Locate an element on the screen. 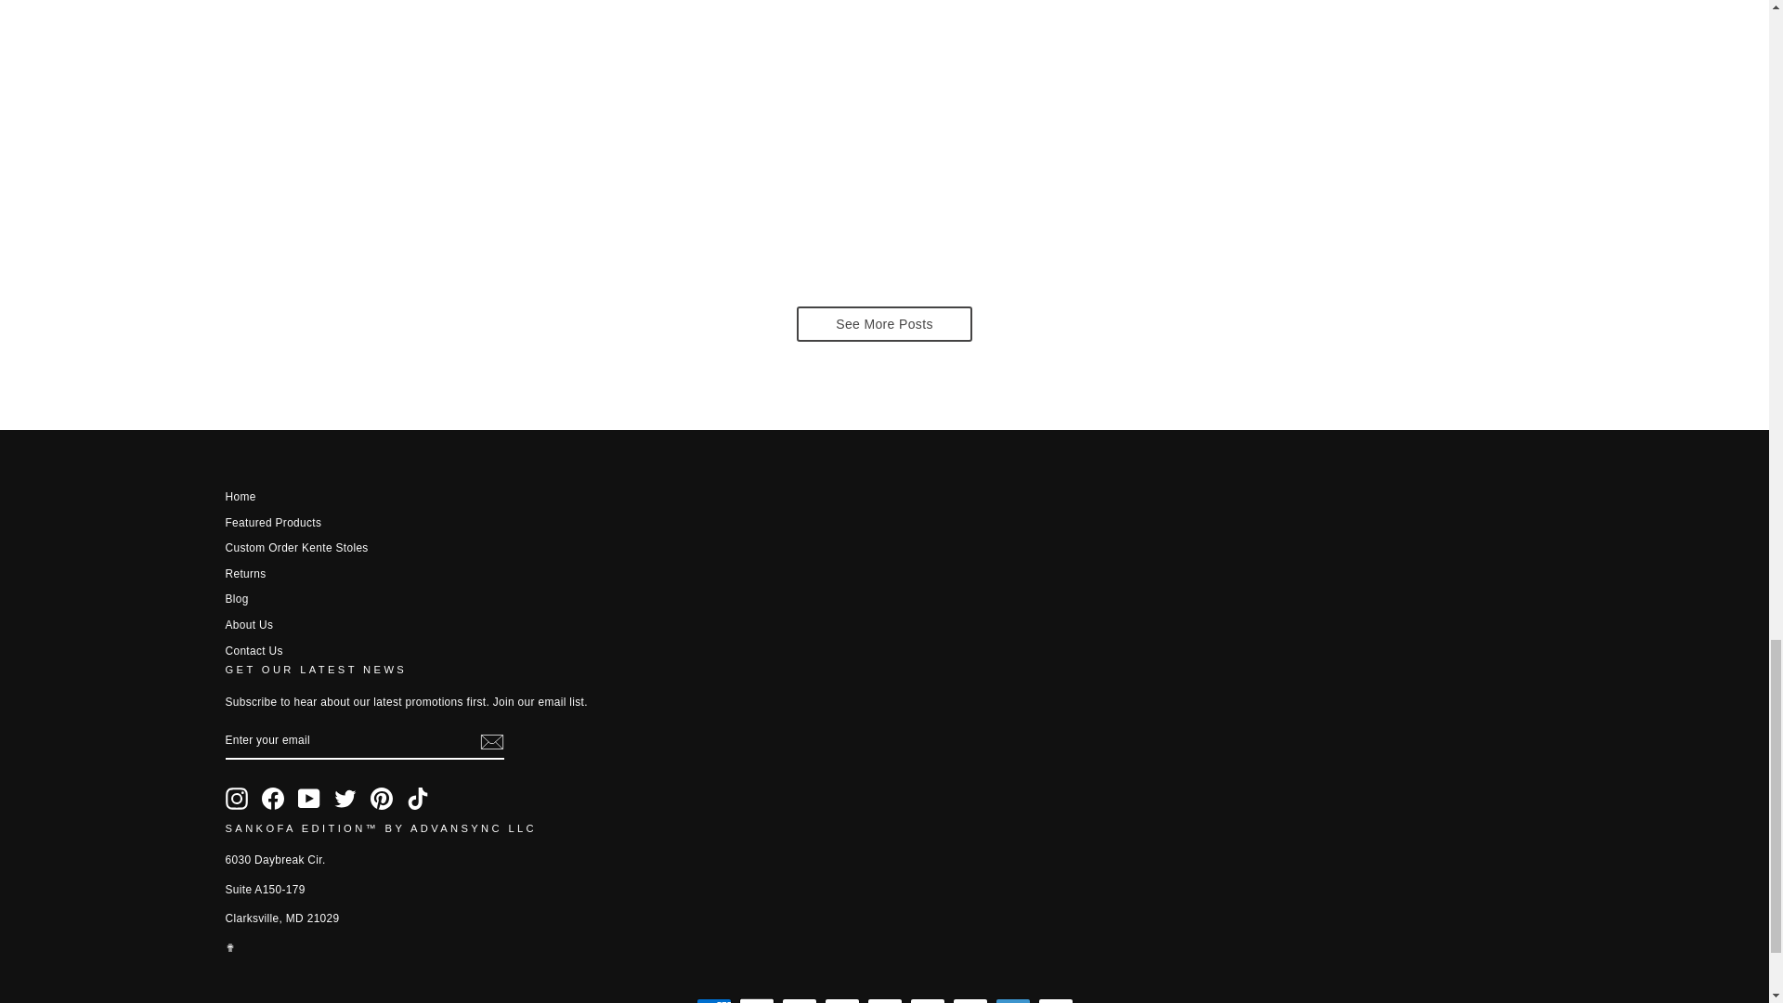  Mastercard is located at coordinates (927, 1000).